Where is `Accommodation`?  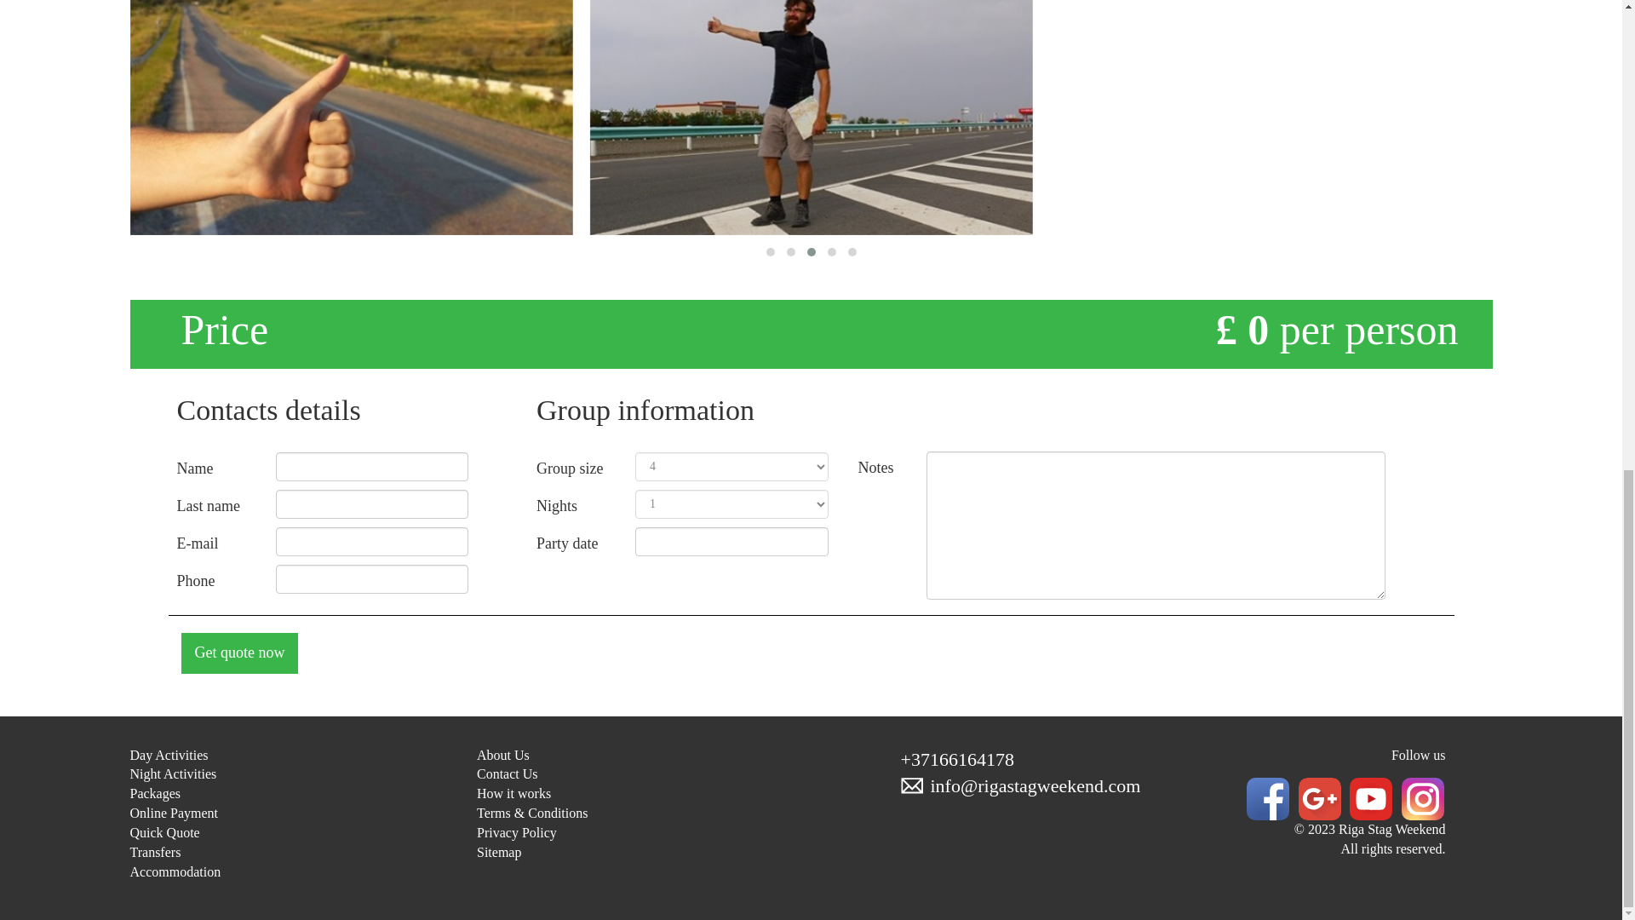 Accommodation is located at coordinates (175, 872).